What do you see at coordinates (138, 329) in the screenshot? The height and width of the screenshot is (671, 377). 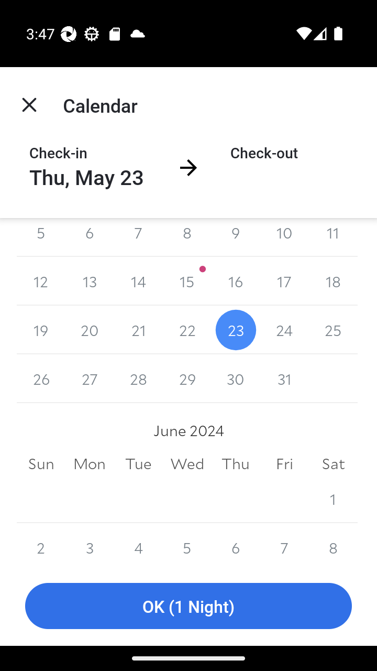 I see `21 21 May 2024` at bounding box center [138, 329].